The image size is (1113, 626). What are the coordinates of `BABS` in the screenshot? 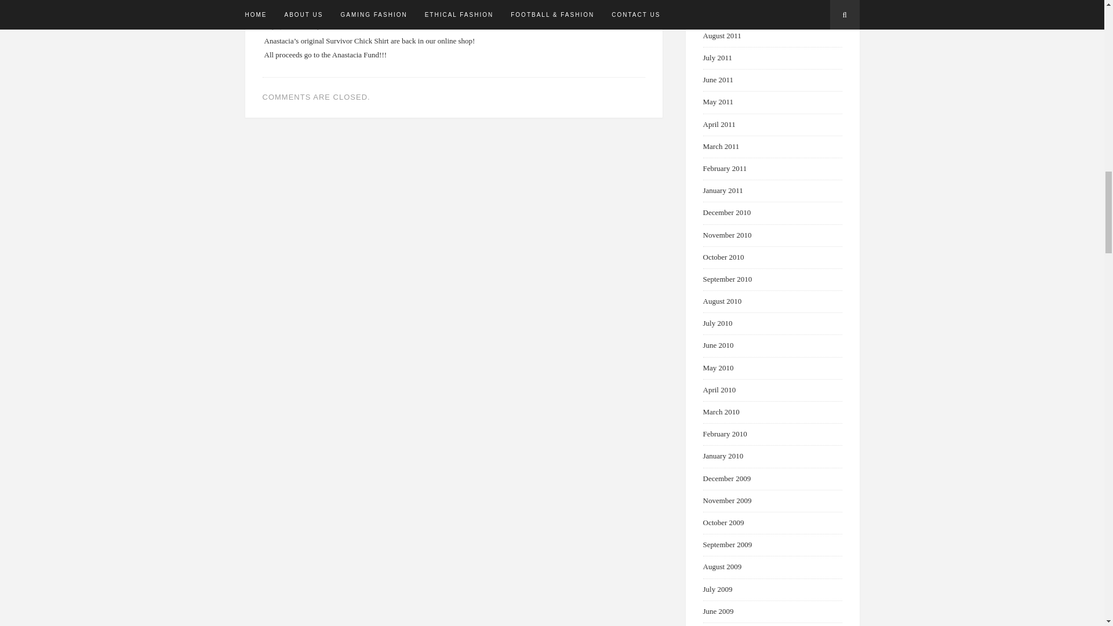 It's located at (276, 15).